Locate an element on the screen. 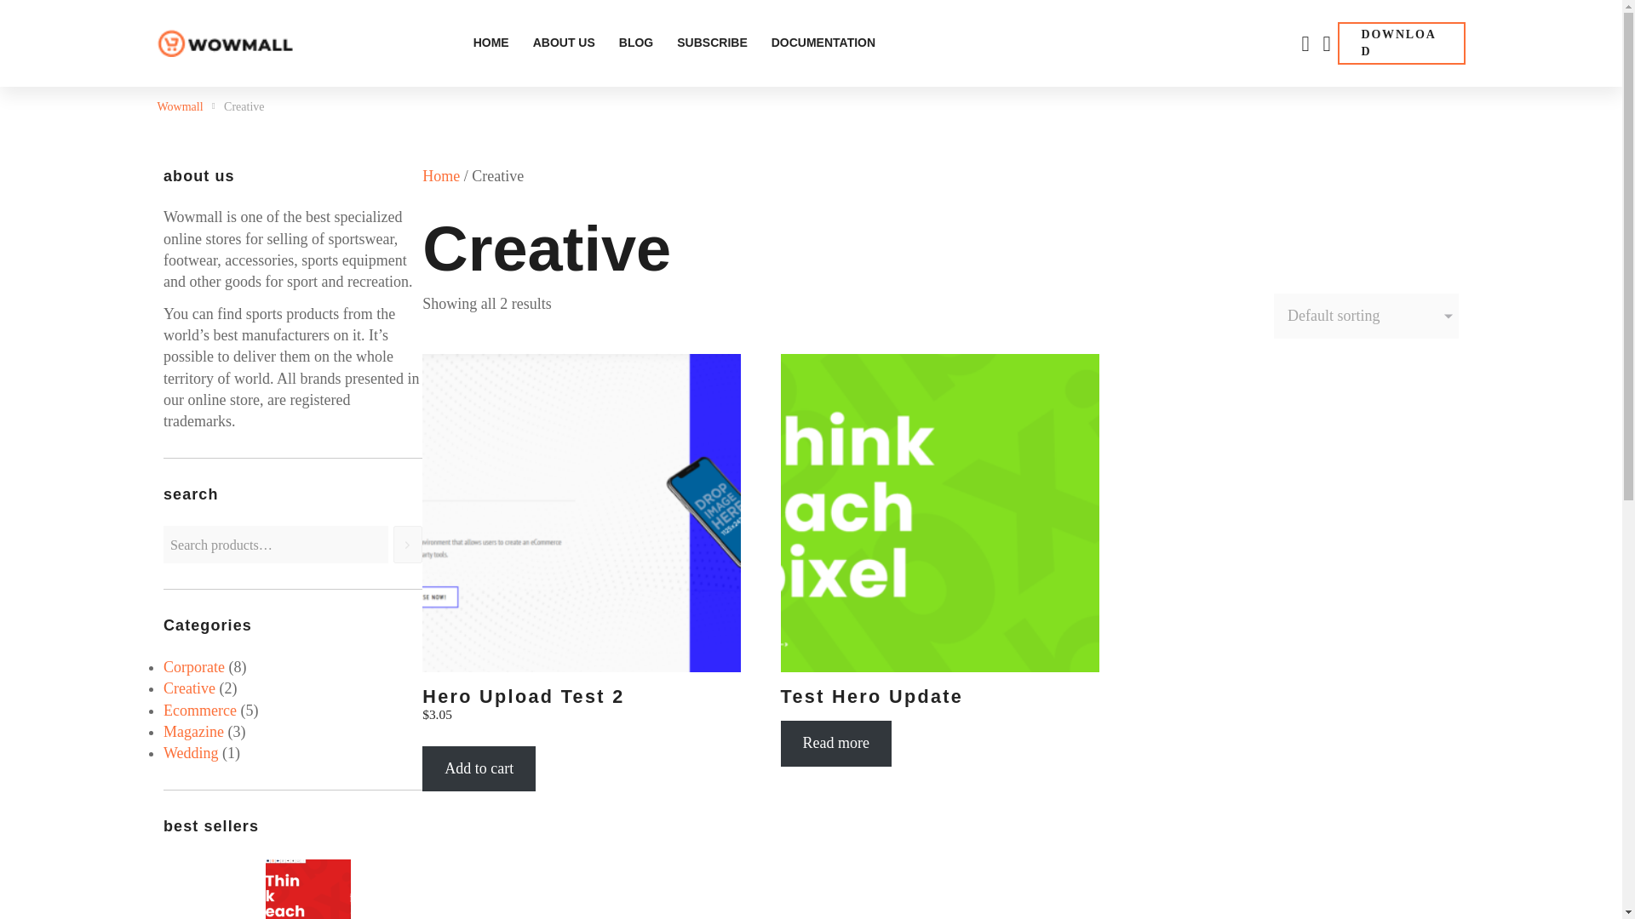  Add to cart is located at coordinates (479, 768).